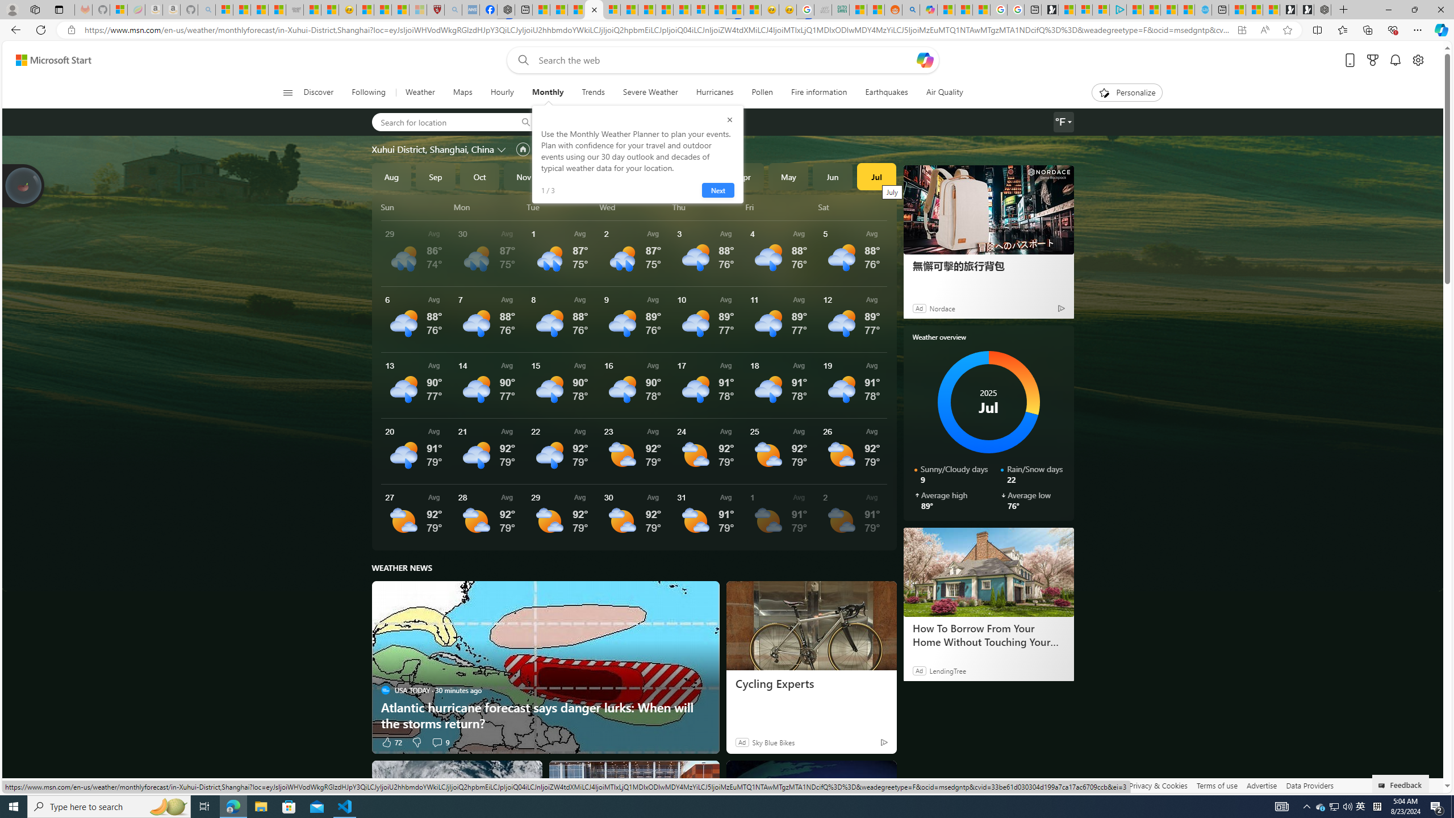 The width and height of the screenshot is (1454, 818). I want to click on Microsoft Copilot in Bing, so click(928, 10).